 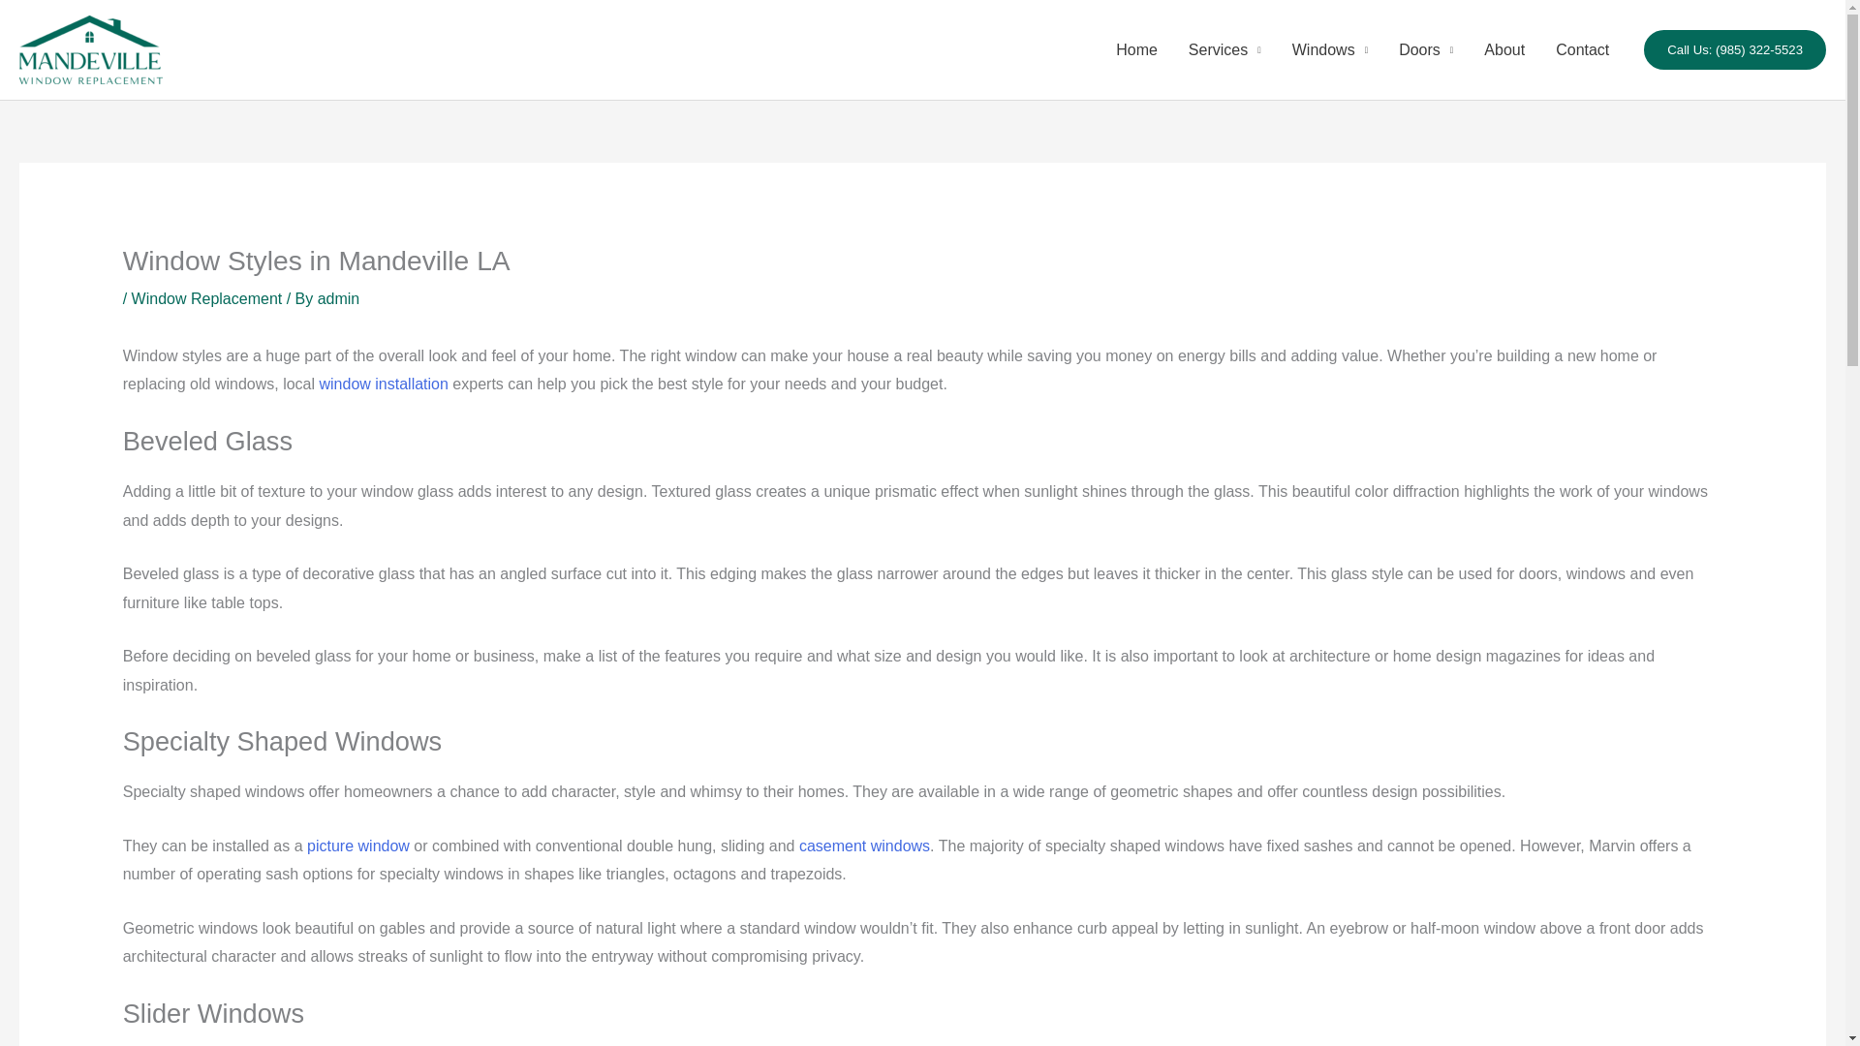 What do you see at coordinates (1329, 49) in the screenshot?
I see `Windows` at bounding box center [1329, 49].